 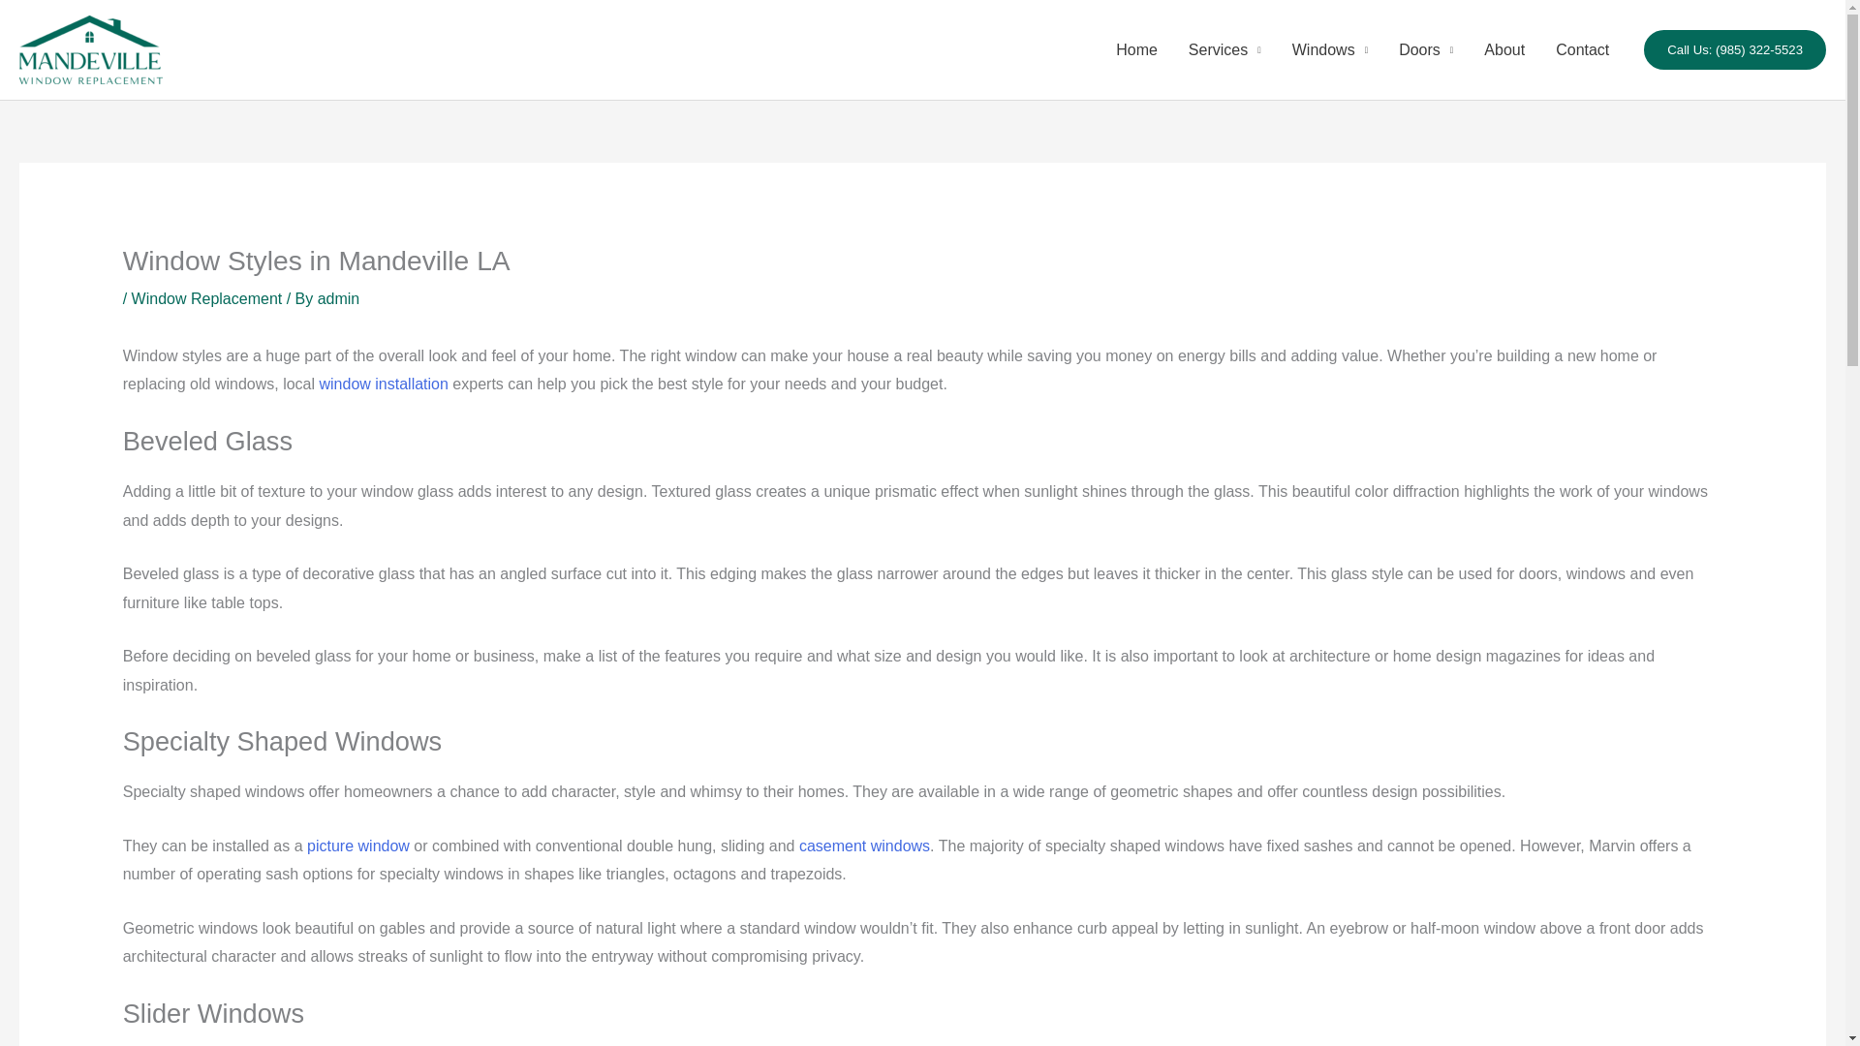 What do you see at coordinates (1329, 49) in the screenshot?
I see `Windows` at bounding box center [1329, 49].